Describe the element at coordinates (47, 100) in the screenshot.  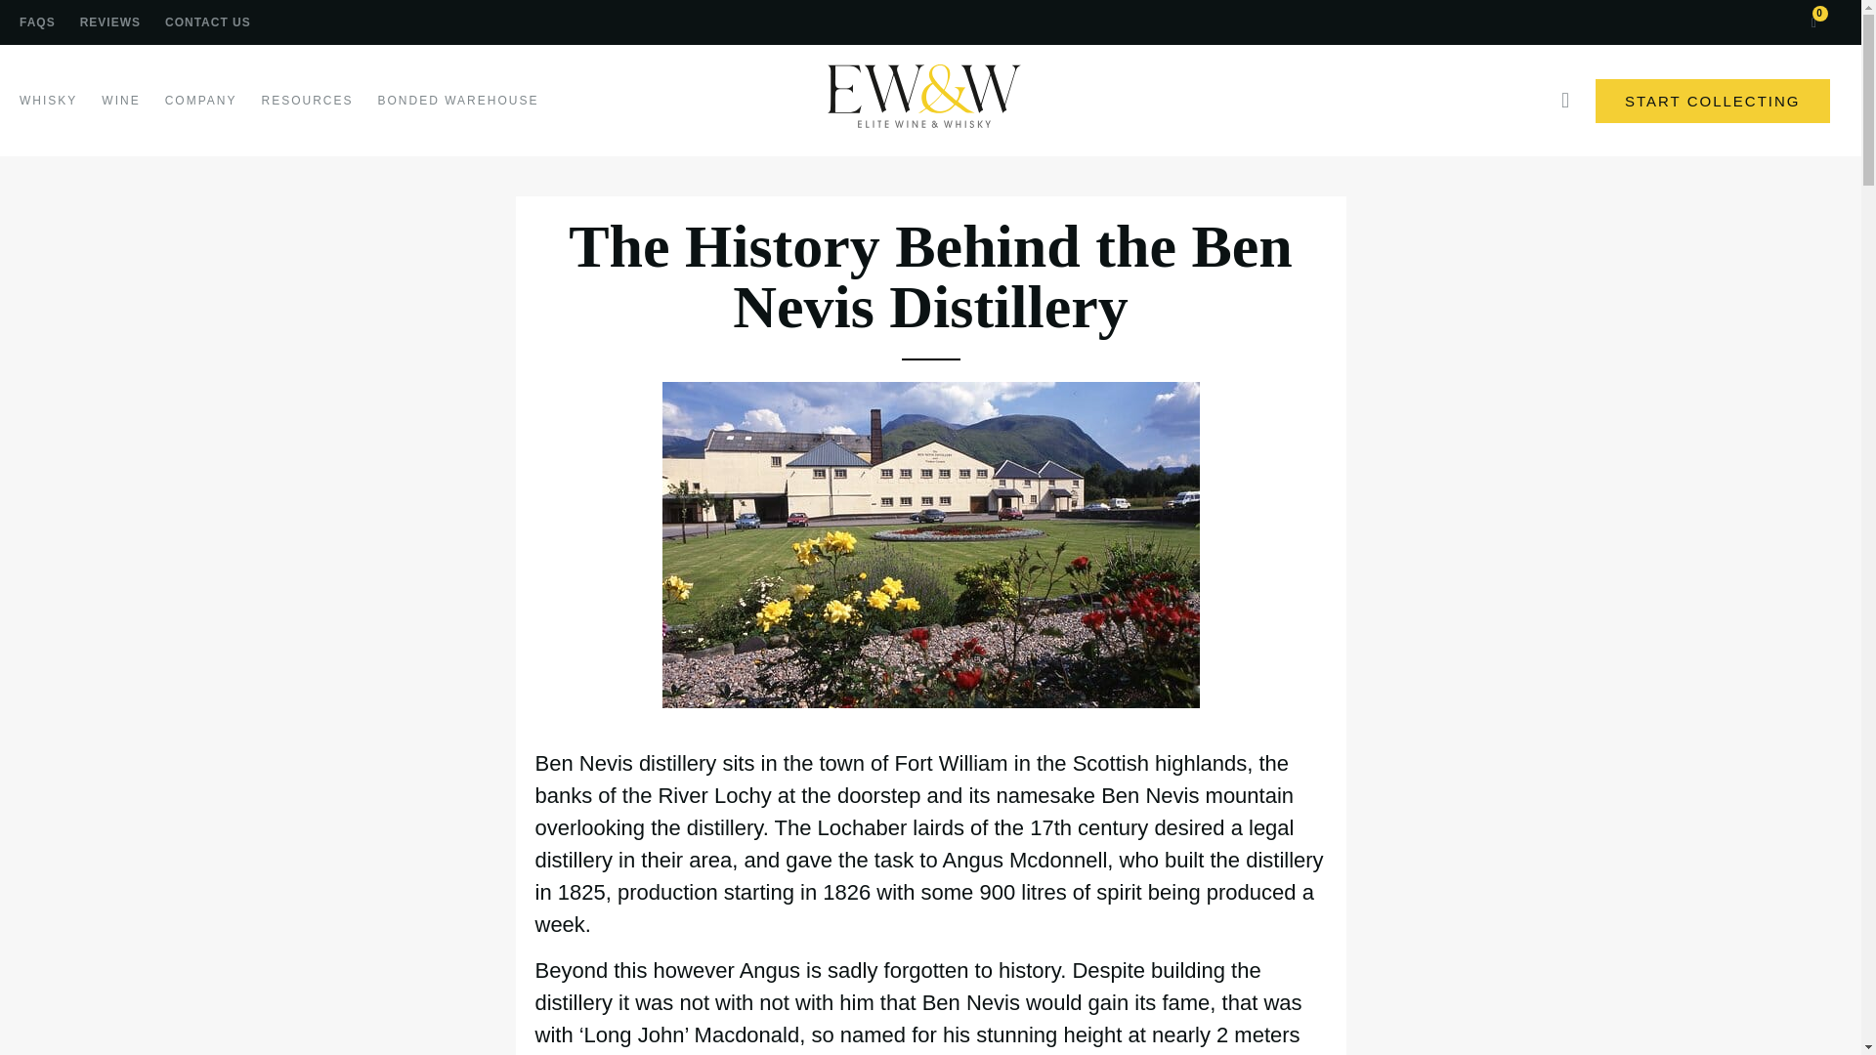
I see `WHISKY` at that location.